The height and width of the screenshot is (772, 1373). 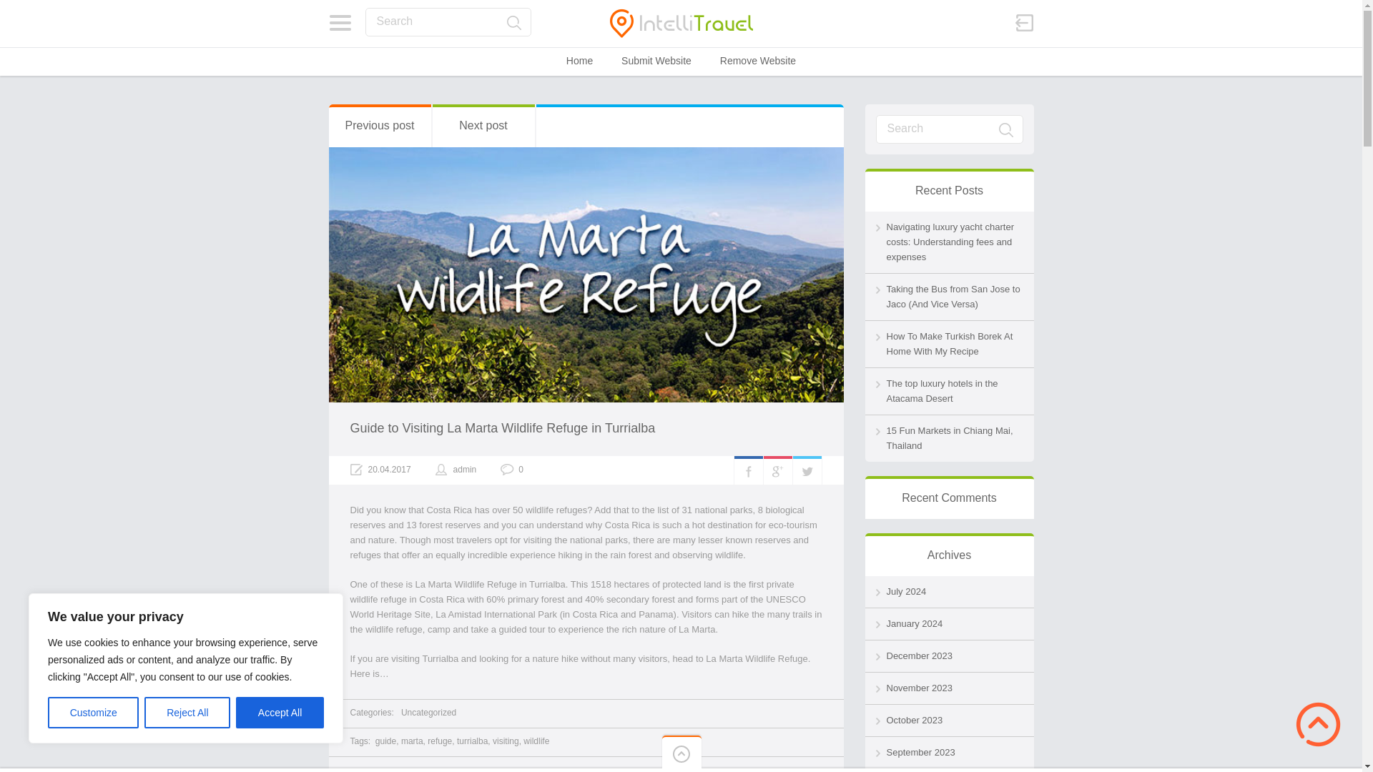 I want to click on Post date, so click(x=380, y=470).